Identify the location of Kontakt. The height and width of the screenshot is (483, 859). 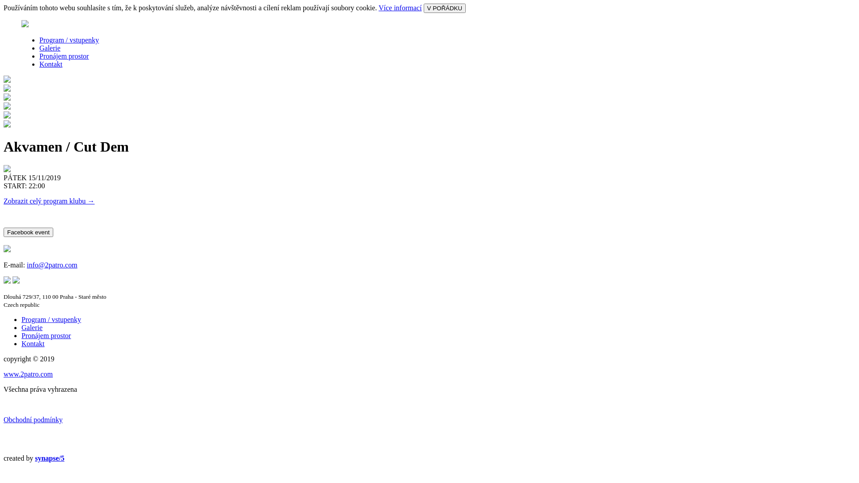
(51, 64).